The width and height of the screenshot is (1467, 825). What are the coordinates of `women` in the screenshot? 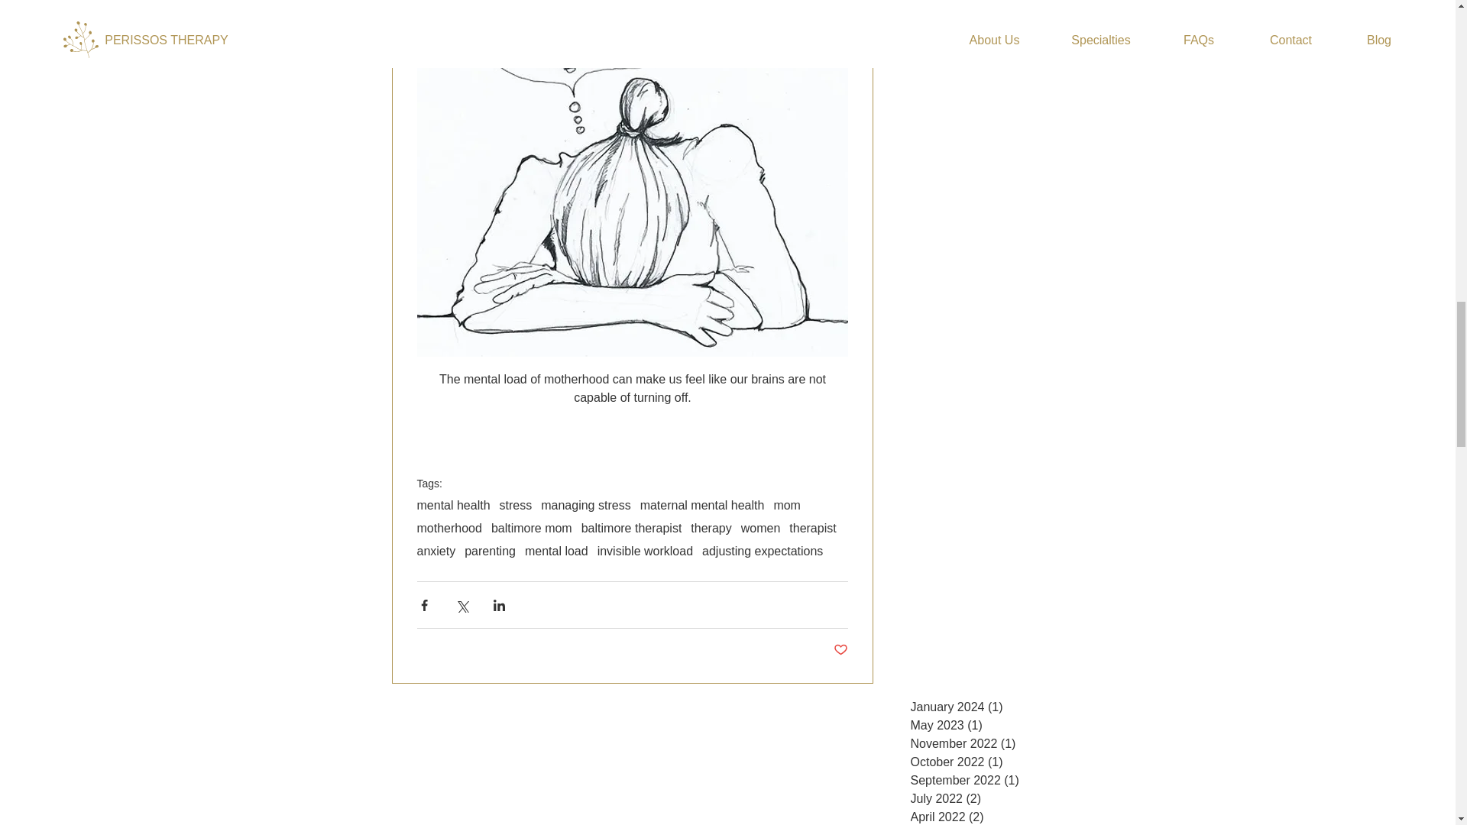 It's located at (760, 528).